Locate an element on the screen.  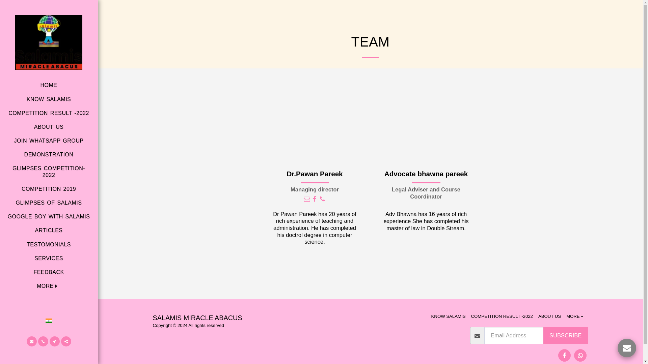
COMPETITION 2019 is located at coordinates (49, 189).